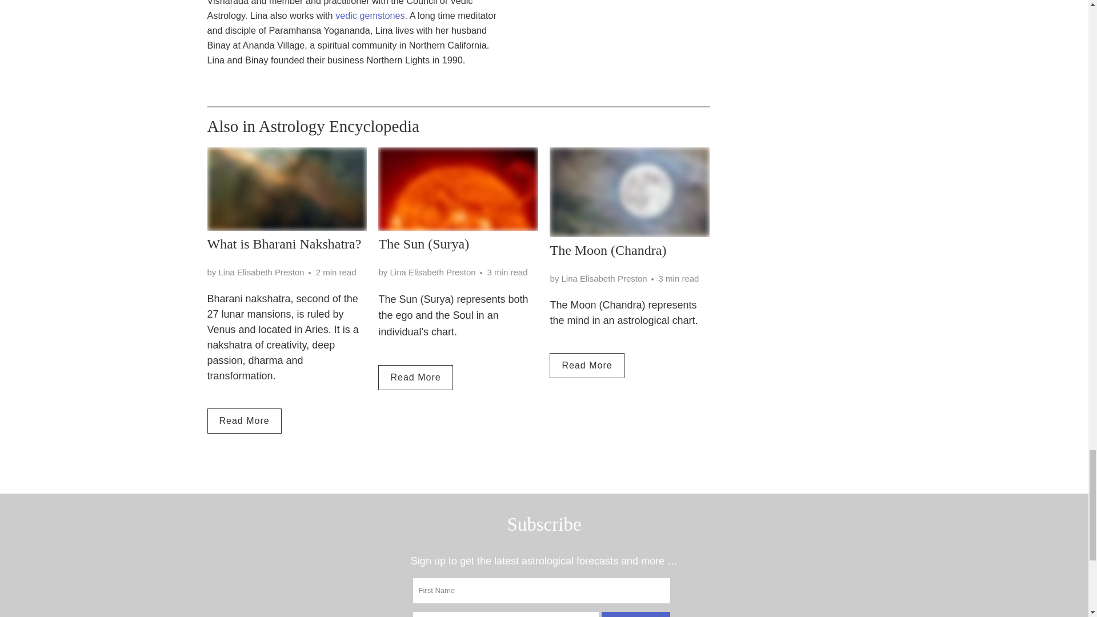 The image size is (1097, 617). I want to click on What is Bharani Nakshatra?, so click(287, 189).